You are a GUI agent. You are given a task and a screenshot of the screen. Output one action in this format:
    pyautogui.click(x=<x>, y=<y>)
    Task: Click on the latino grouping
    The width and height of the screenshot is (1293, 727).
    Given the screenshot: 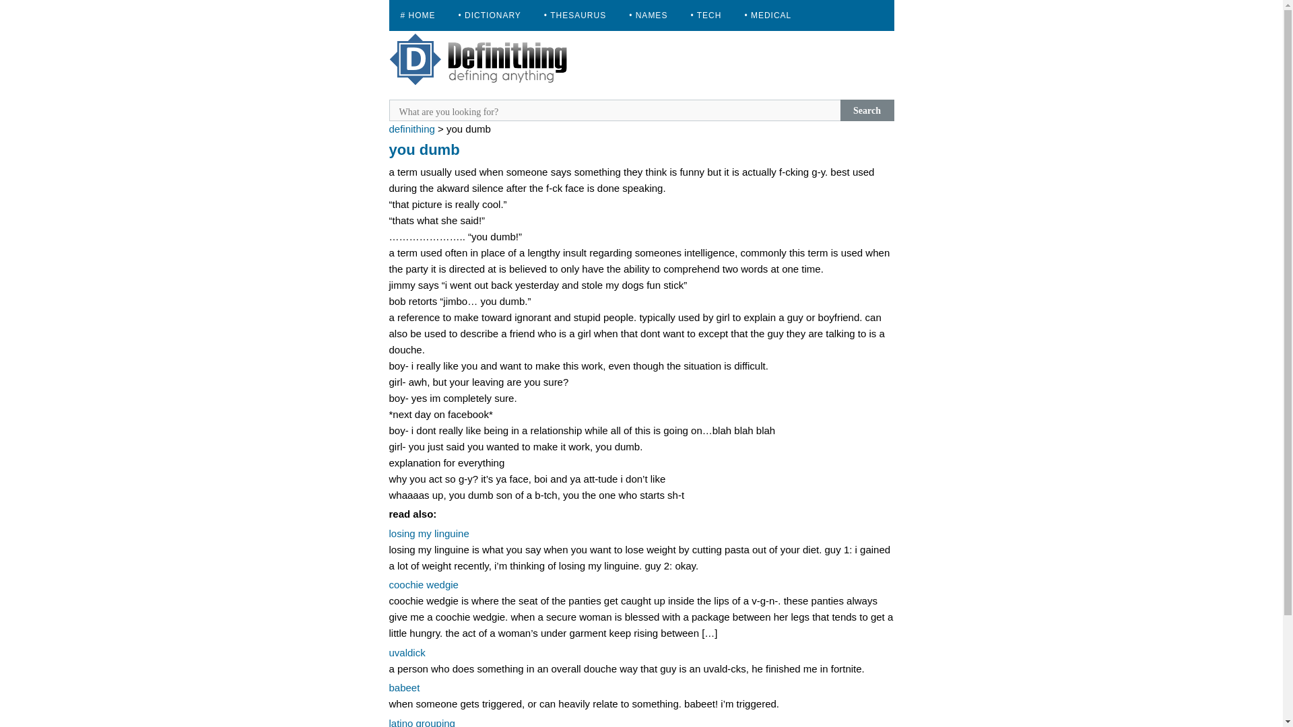 What is the action you would take?
    pyautogui.click(x=422, y=722)
    